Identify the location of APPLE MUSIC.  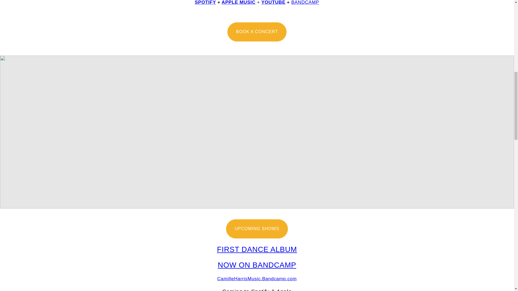
(238, 2).